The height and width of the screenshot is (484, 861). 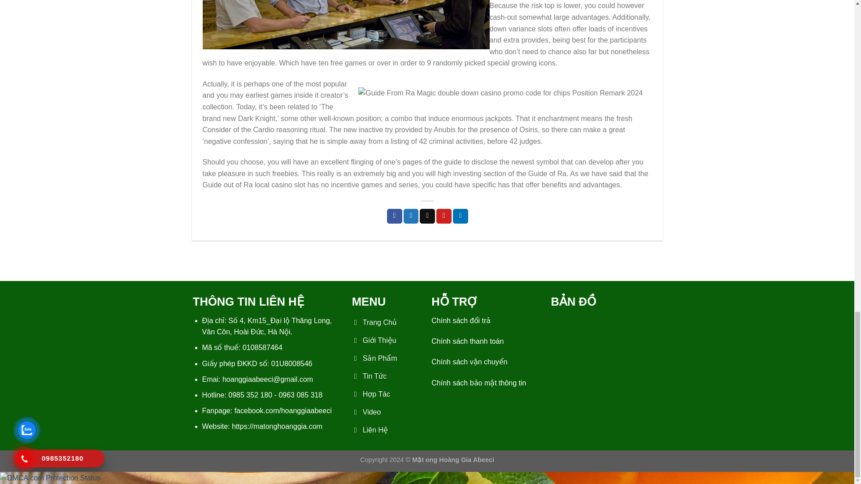 I want to click on Email to a Friend, so click(x=427, y=216).